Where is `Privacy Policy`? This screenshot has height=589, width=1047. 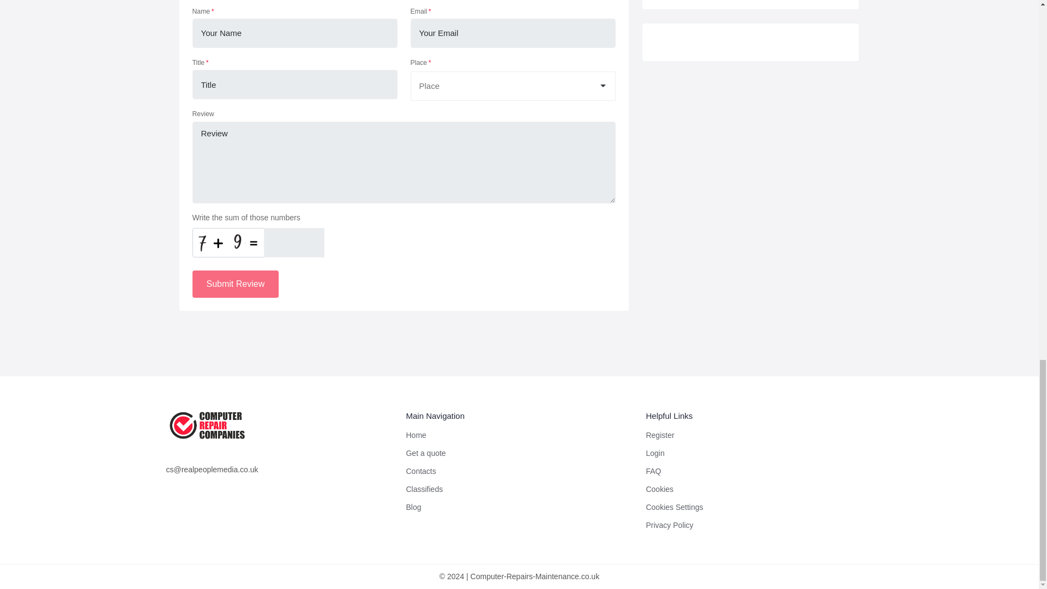
Privacy Policy is located at coordinates (670, 525).